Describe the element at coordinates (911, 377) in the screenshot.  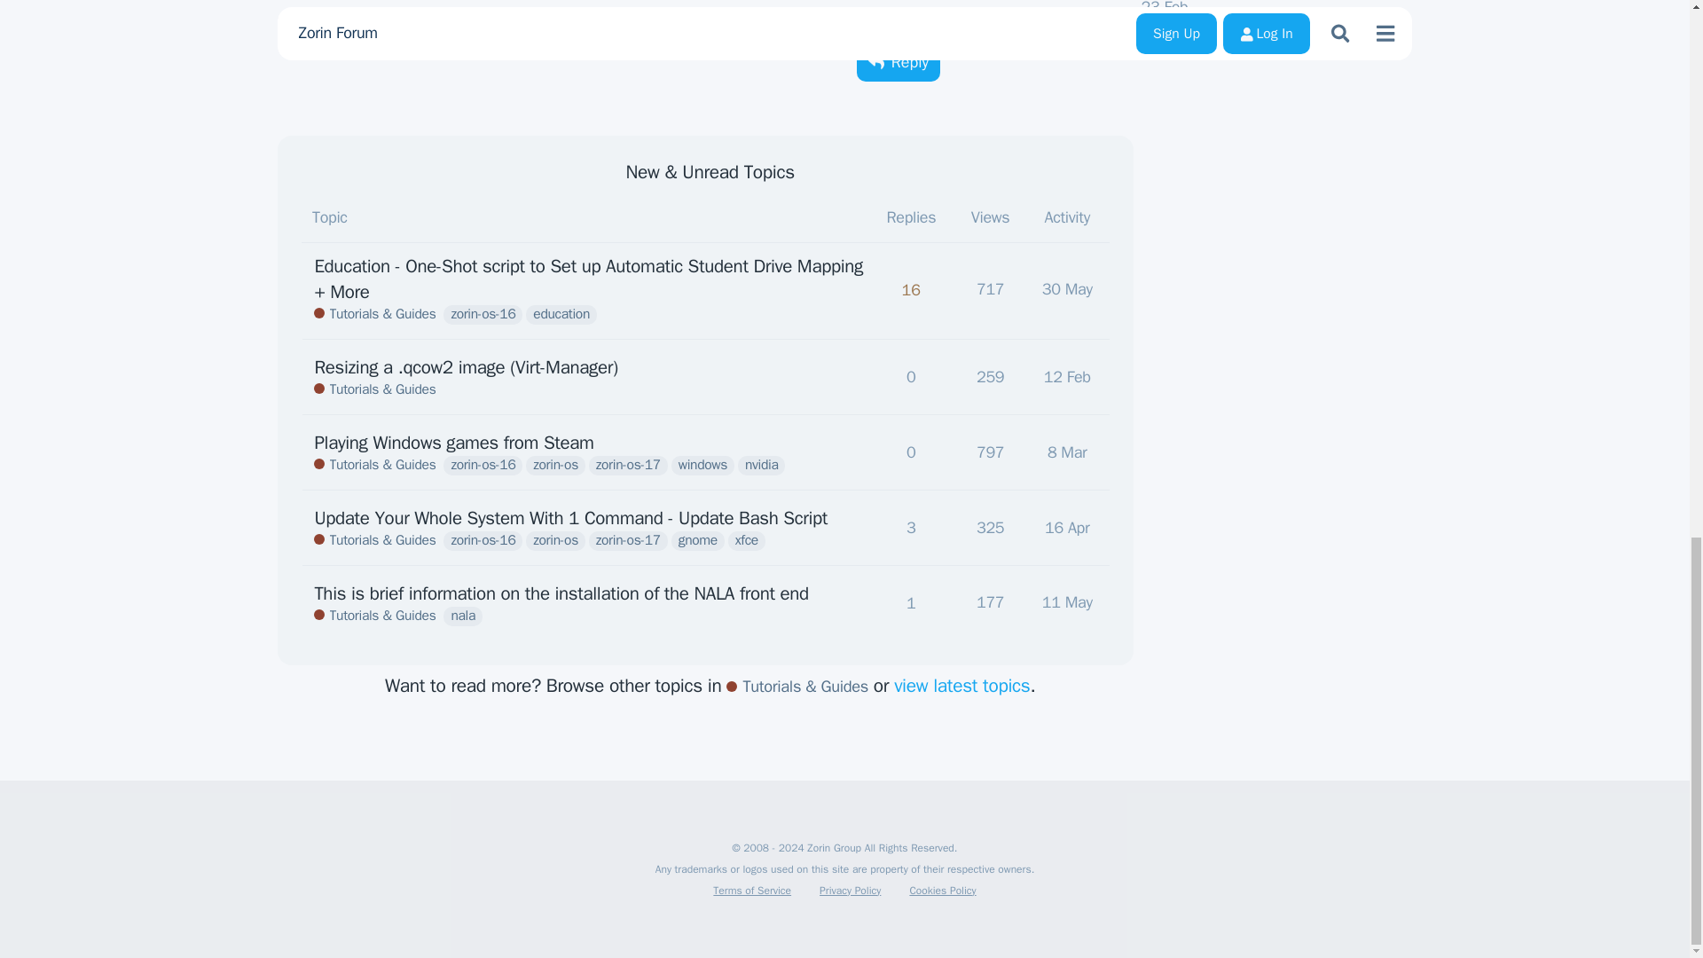
I see `Reply` at that location.